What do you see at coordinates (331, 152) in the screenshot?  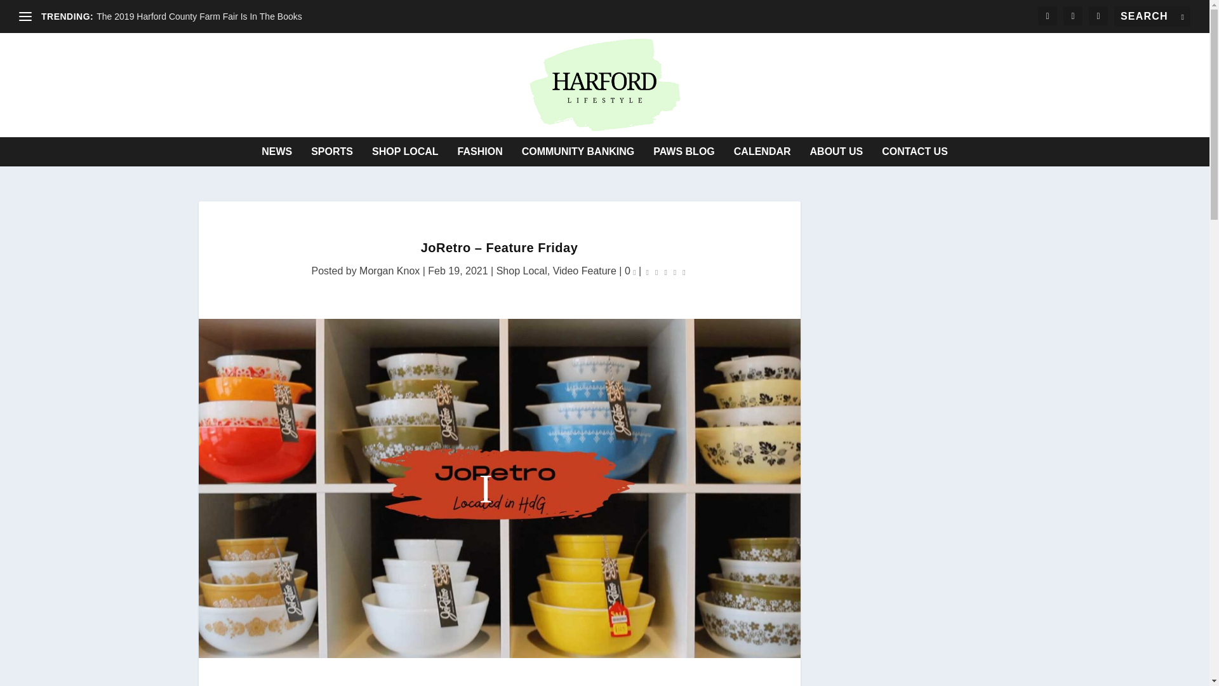 I see `SPORTS` at bounding box center [331, 152].